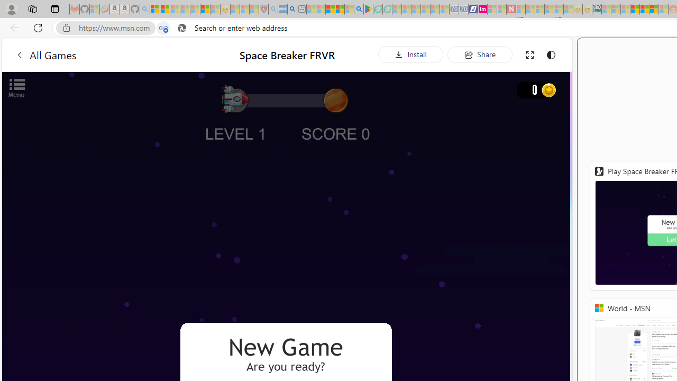  I want to click on utah sues federal government - Search, so click(292, 10).